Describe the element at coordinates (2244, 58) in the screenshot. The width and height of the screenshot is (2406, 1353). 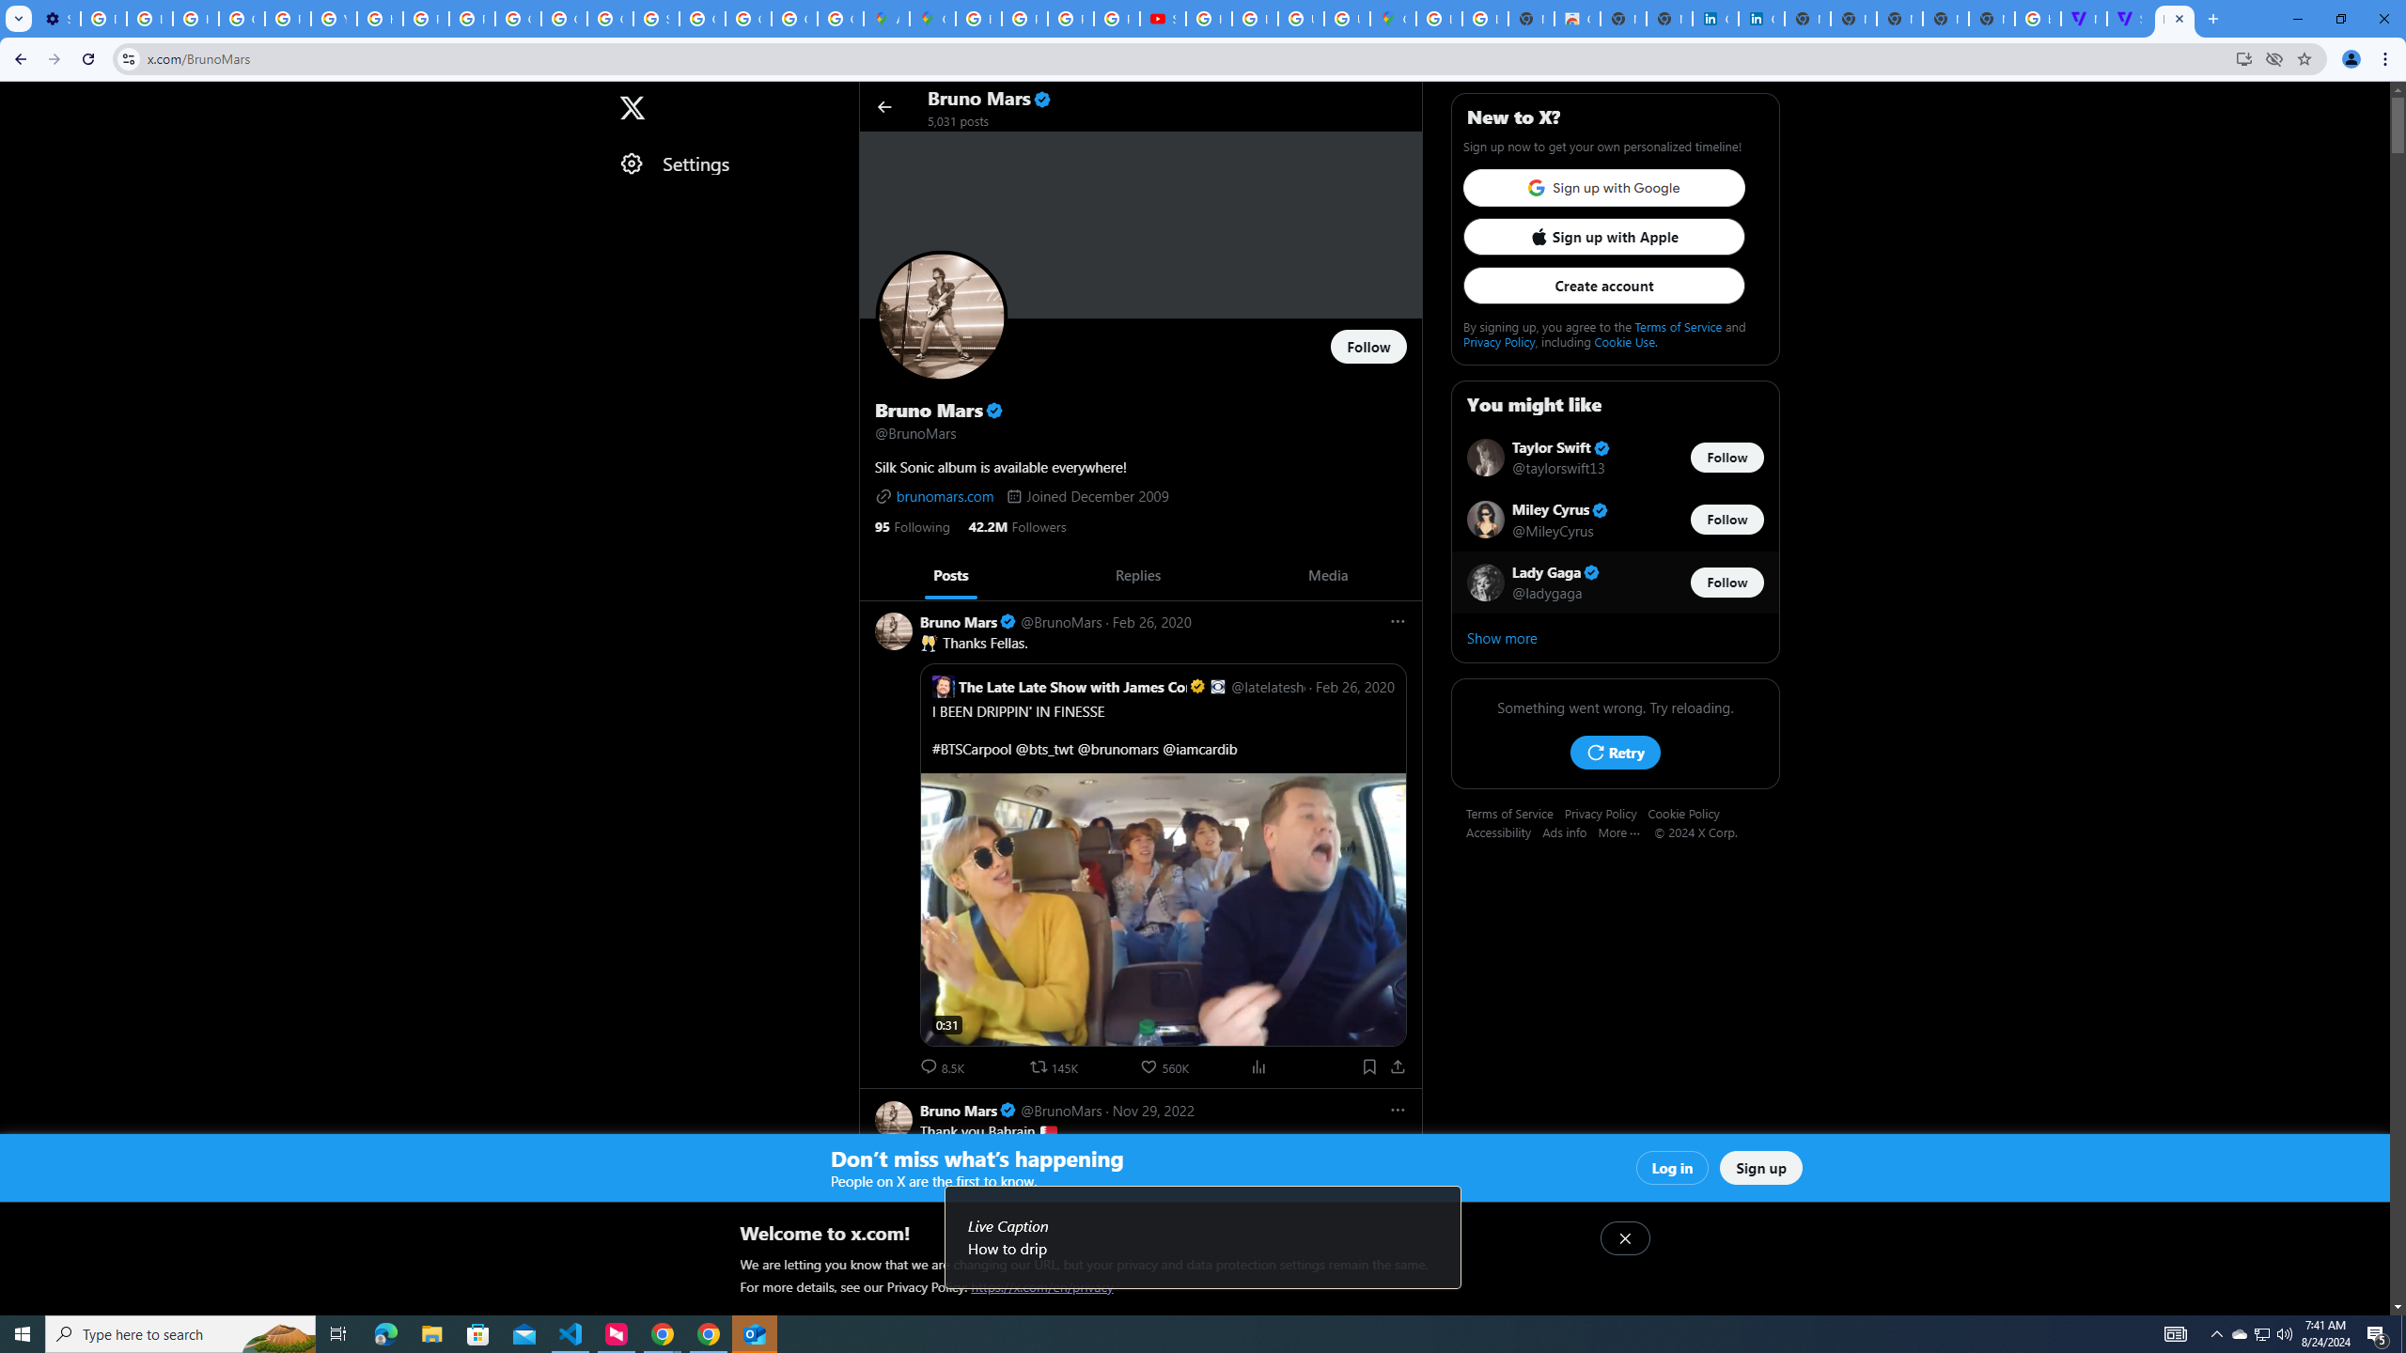
I see `Install X` at that location.